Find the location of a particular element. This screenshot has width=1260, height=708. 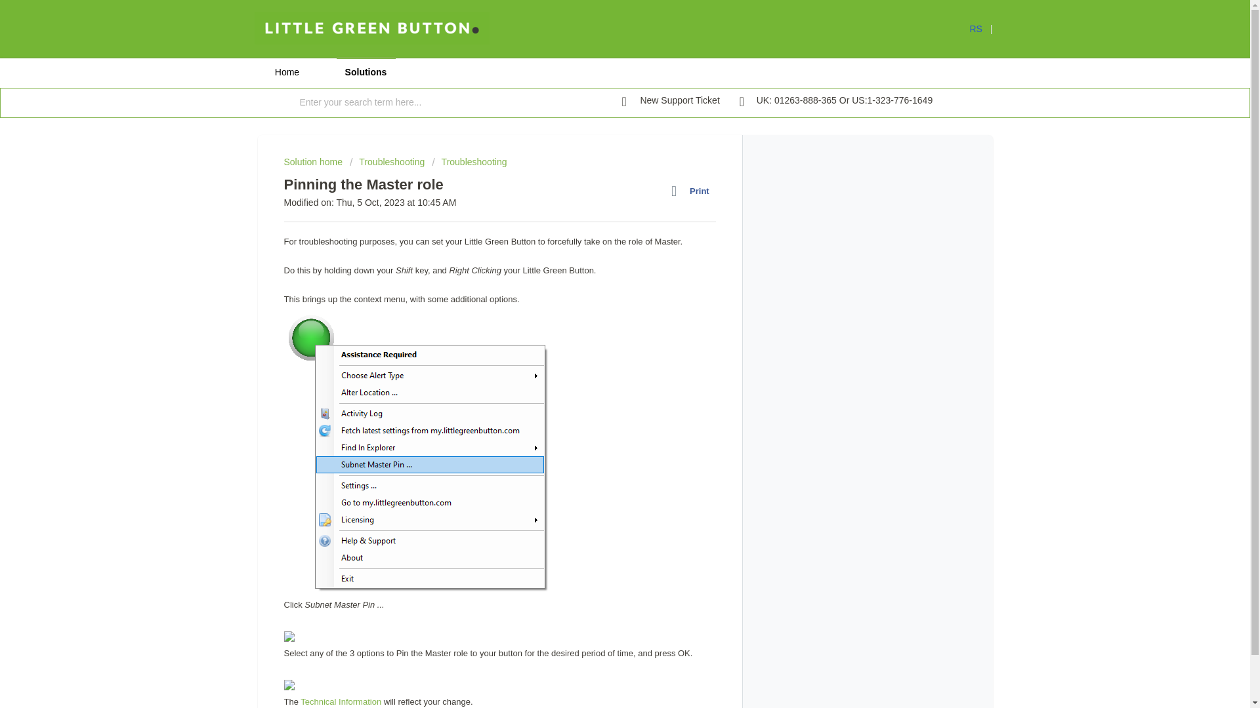

Print is located at coordinates (693, 191).